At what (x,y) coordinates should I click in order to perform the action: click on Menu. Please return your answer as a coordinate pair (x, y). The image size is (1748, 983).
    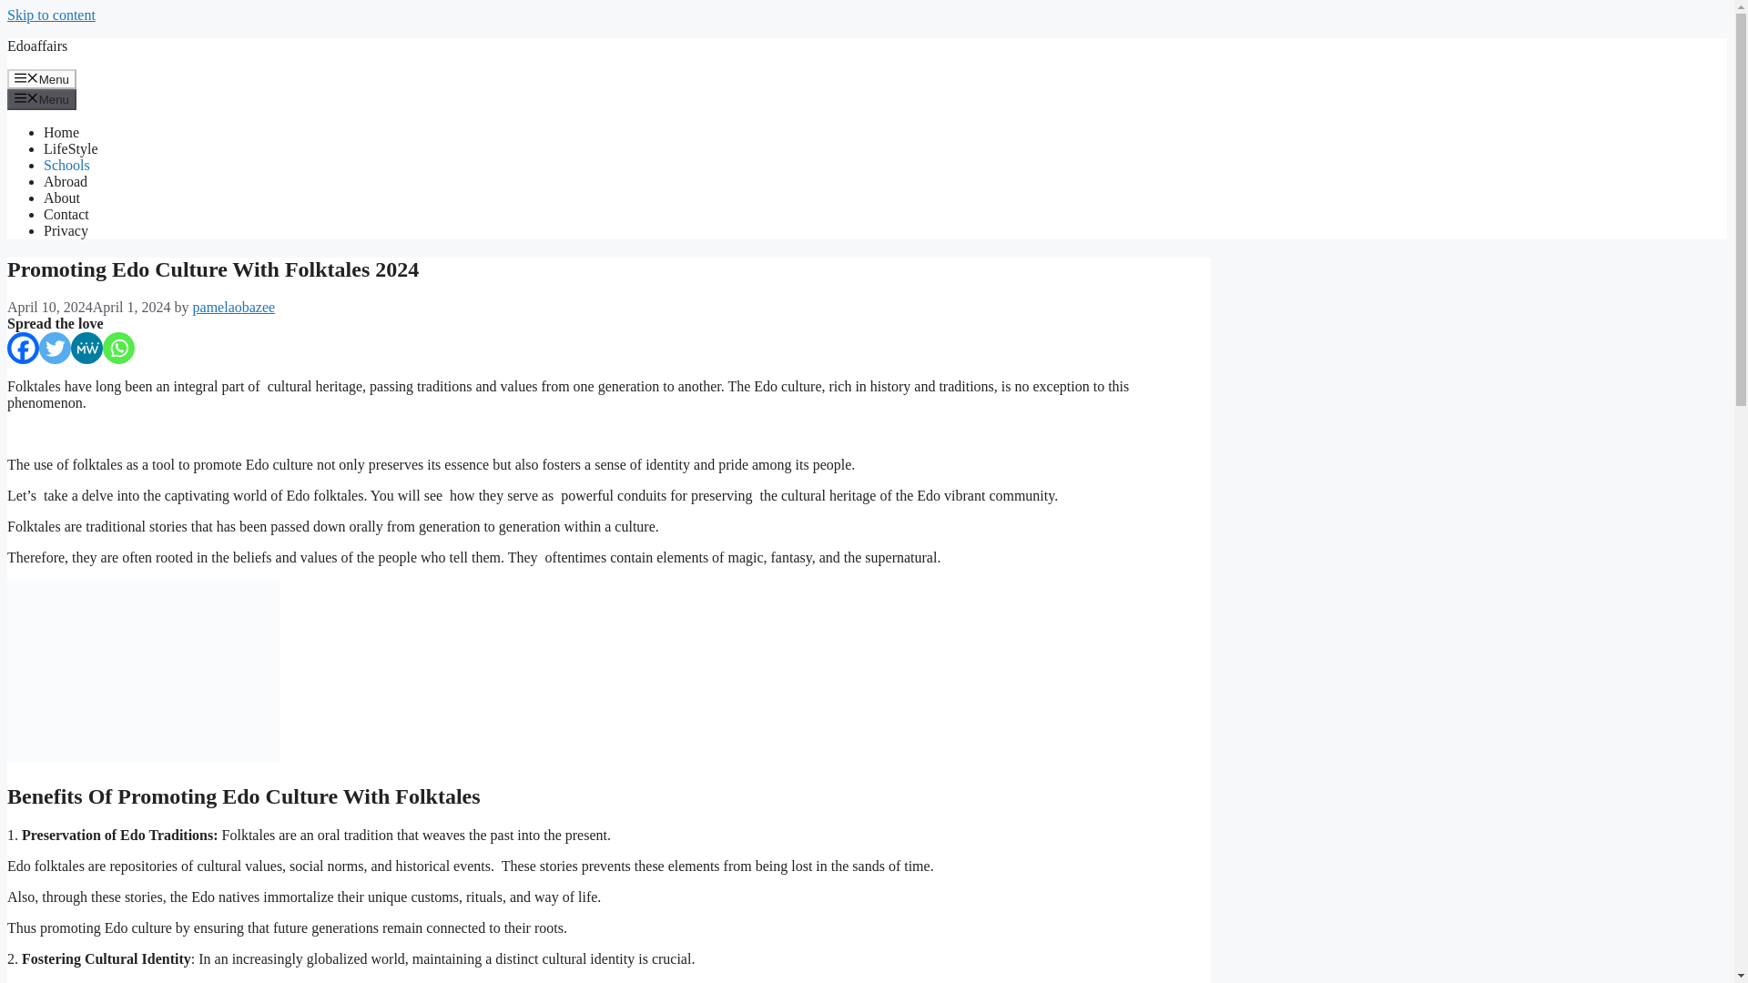
    Looking at the image, I should click on (42, 78).